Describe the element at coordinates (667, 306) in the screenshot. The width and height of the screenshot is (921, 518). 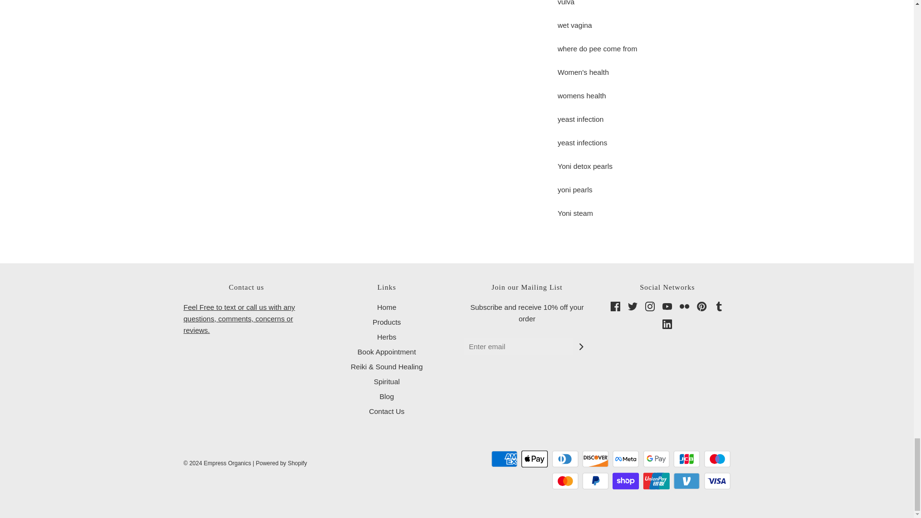
I see `YouTube icon` at that location.